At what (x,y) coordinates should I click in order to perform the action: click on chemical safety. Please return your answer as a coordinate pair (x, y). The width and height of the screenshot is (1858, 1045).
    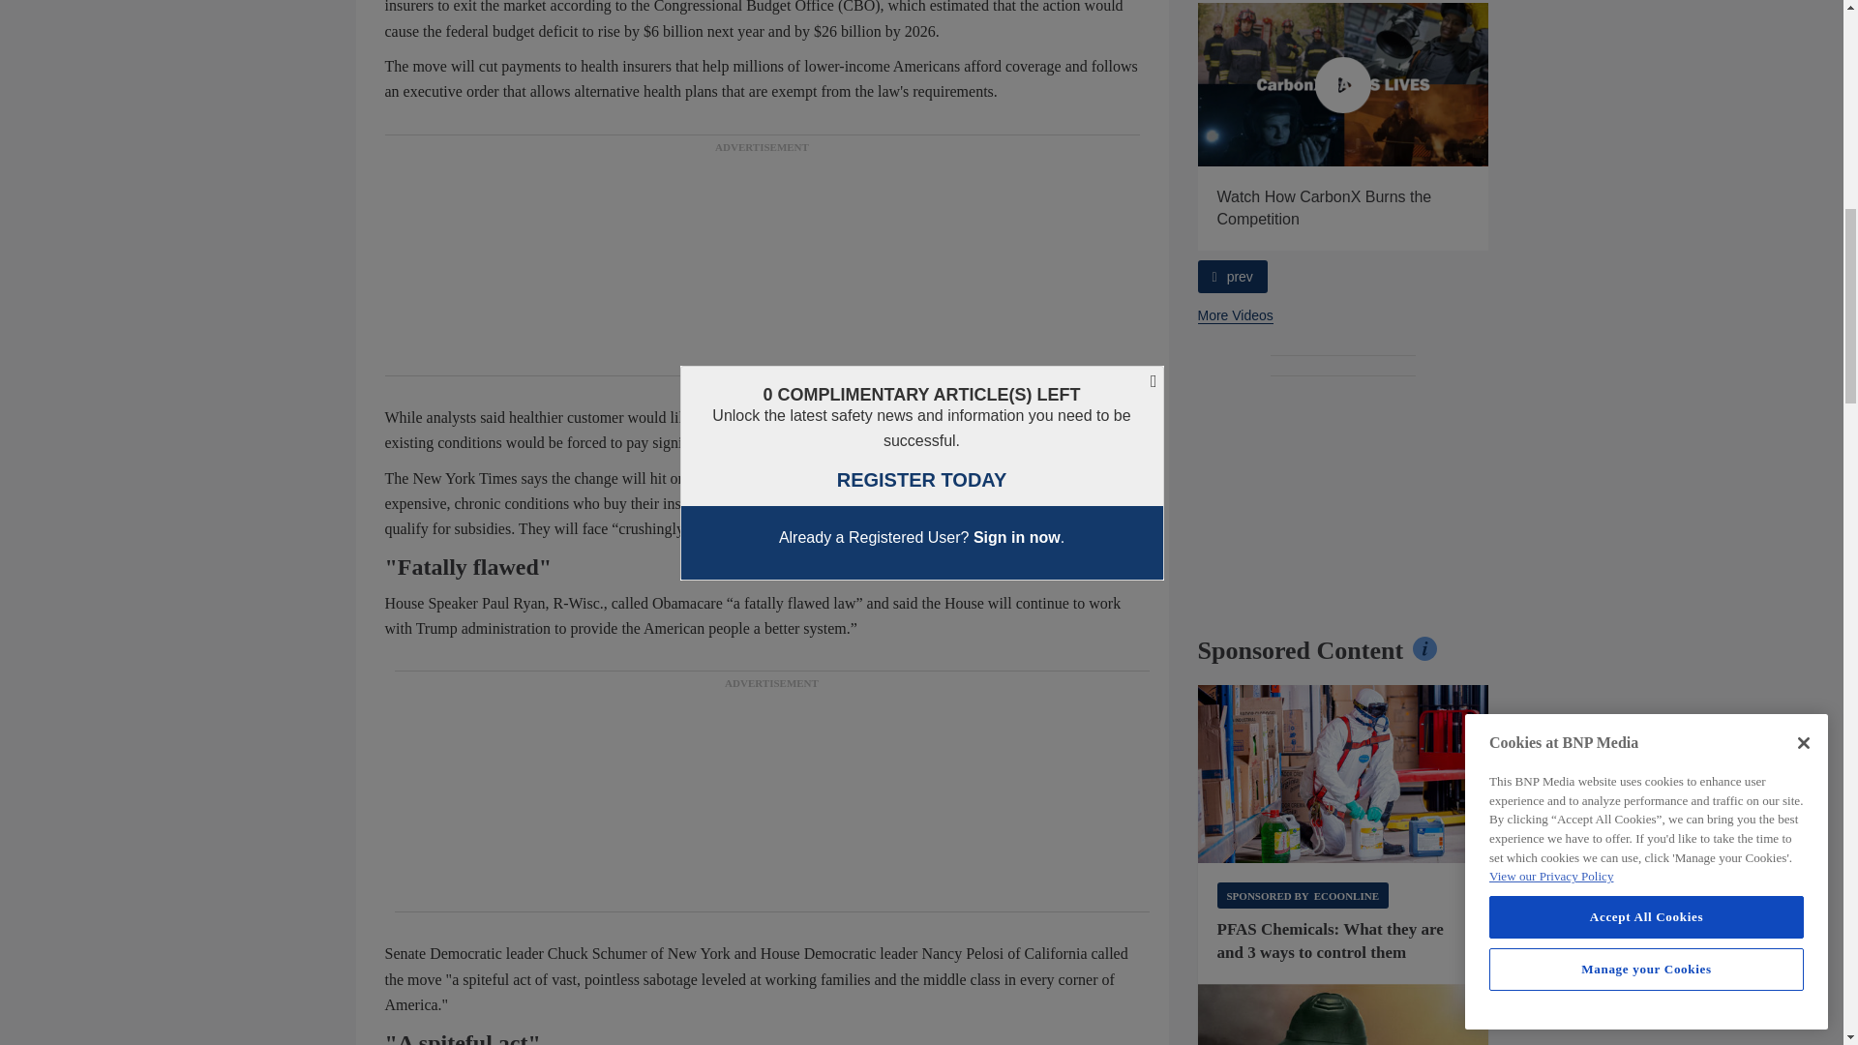
    Looking at the image, I should click on (1343, 774).